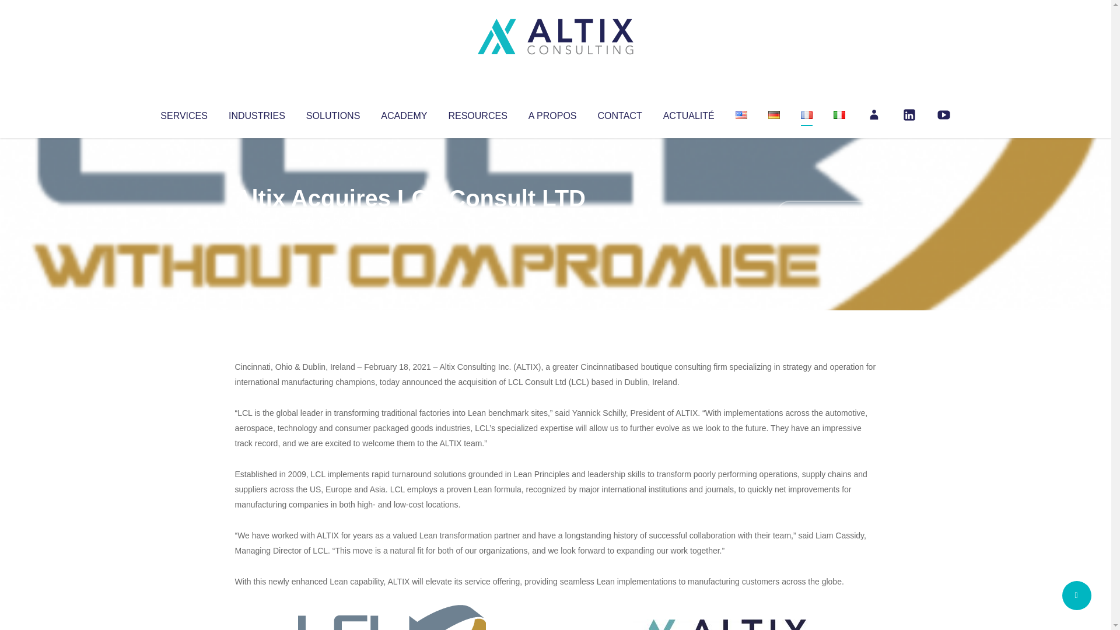  What do you see at coordinates (408, 222) in the screenshot?
I see `Uncategorized` at bounding box center [408, 222].